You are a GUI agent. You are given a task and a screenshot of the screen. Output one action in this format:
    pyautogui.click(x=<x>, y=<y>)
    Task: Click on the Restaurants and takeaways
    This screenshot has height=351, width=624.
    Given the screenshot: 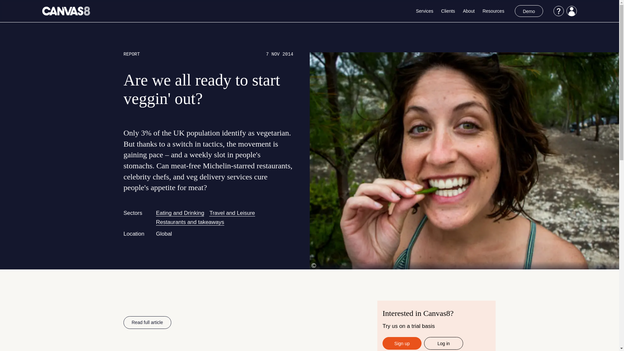 What is the action you would take?
    pyautogui.click(x=190, y=222)
    